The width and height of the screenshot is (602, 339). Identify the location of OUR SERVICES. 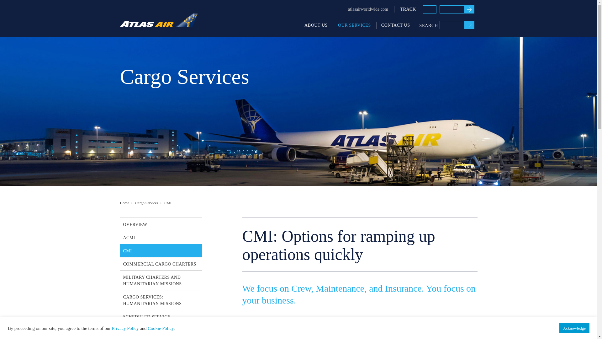
(354, 25).